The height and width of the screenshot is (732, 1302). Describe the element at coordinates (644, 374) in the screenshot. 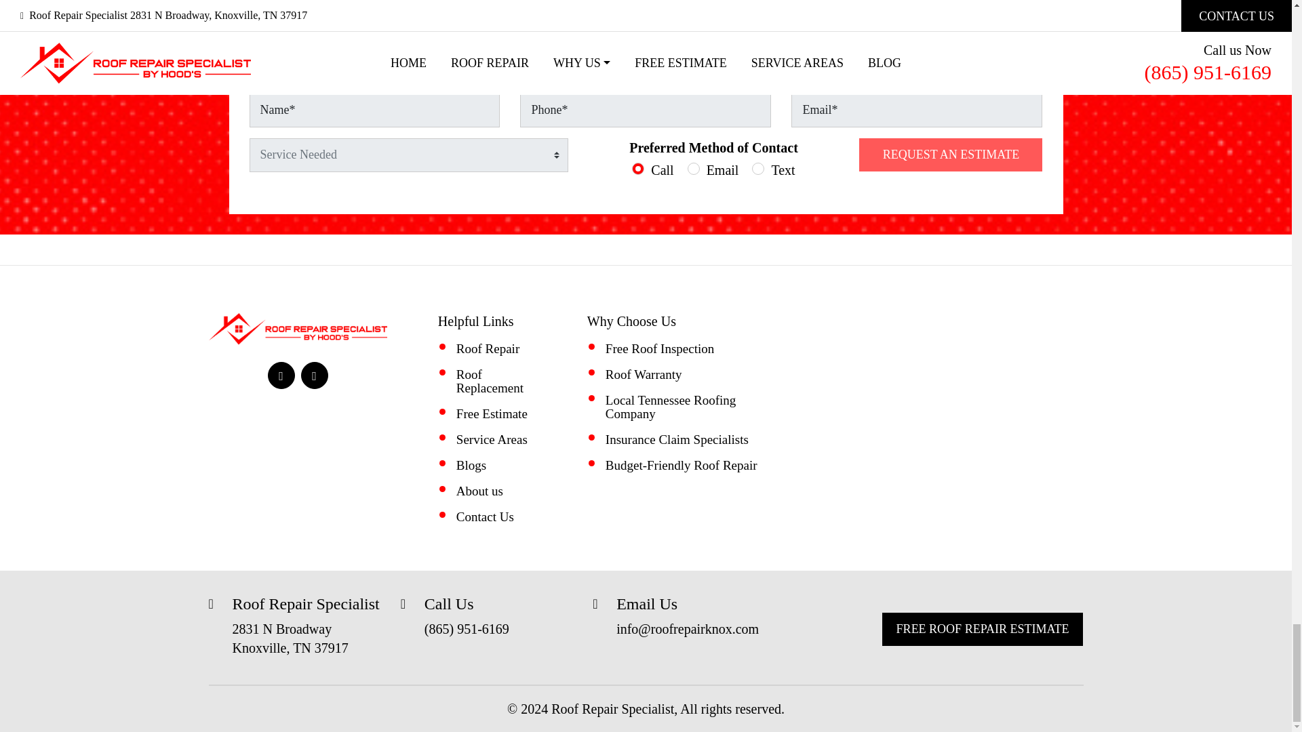

I see `Roof Warranty` at that location.